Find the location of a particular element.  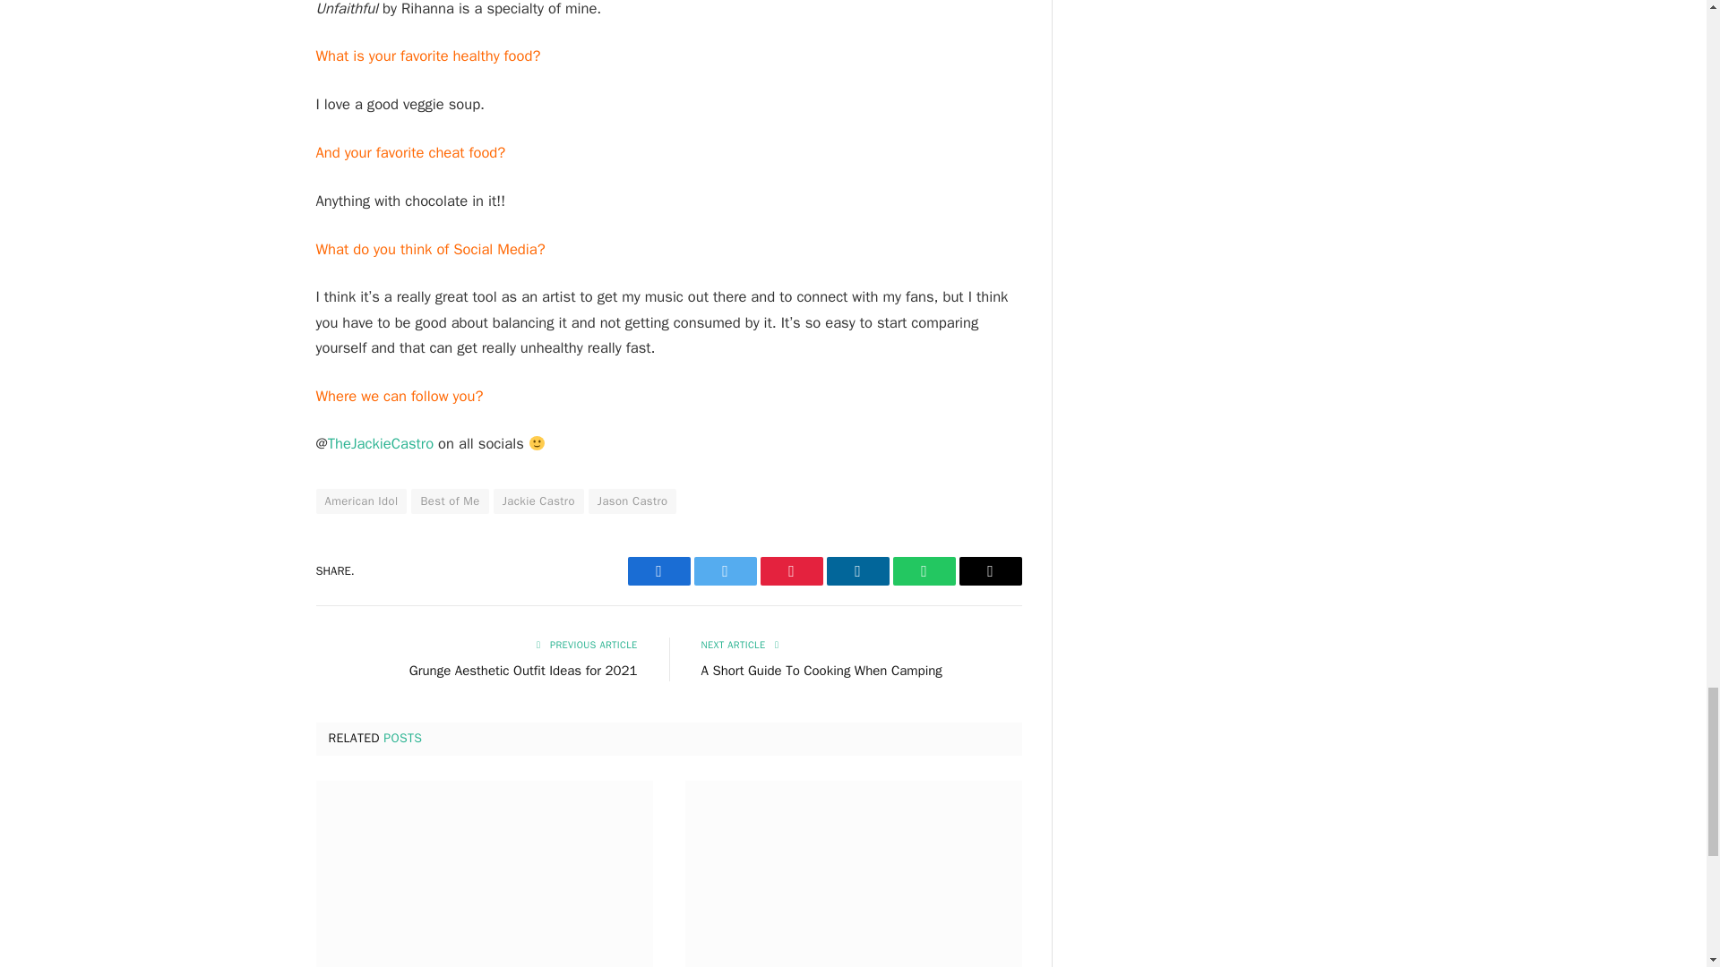

Facebook is located at coordinates (658, 571).